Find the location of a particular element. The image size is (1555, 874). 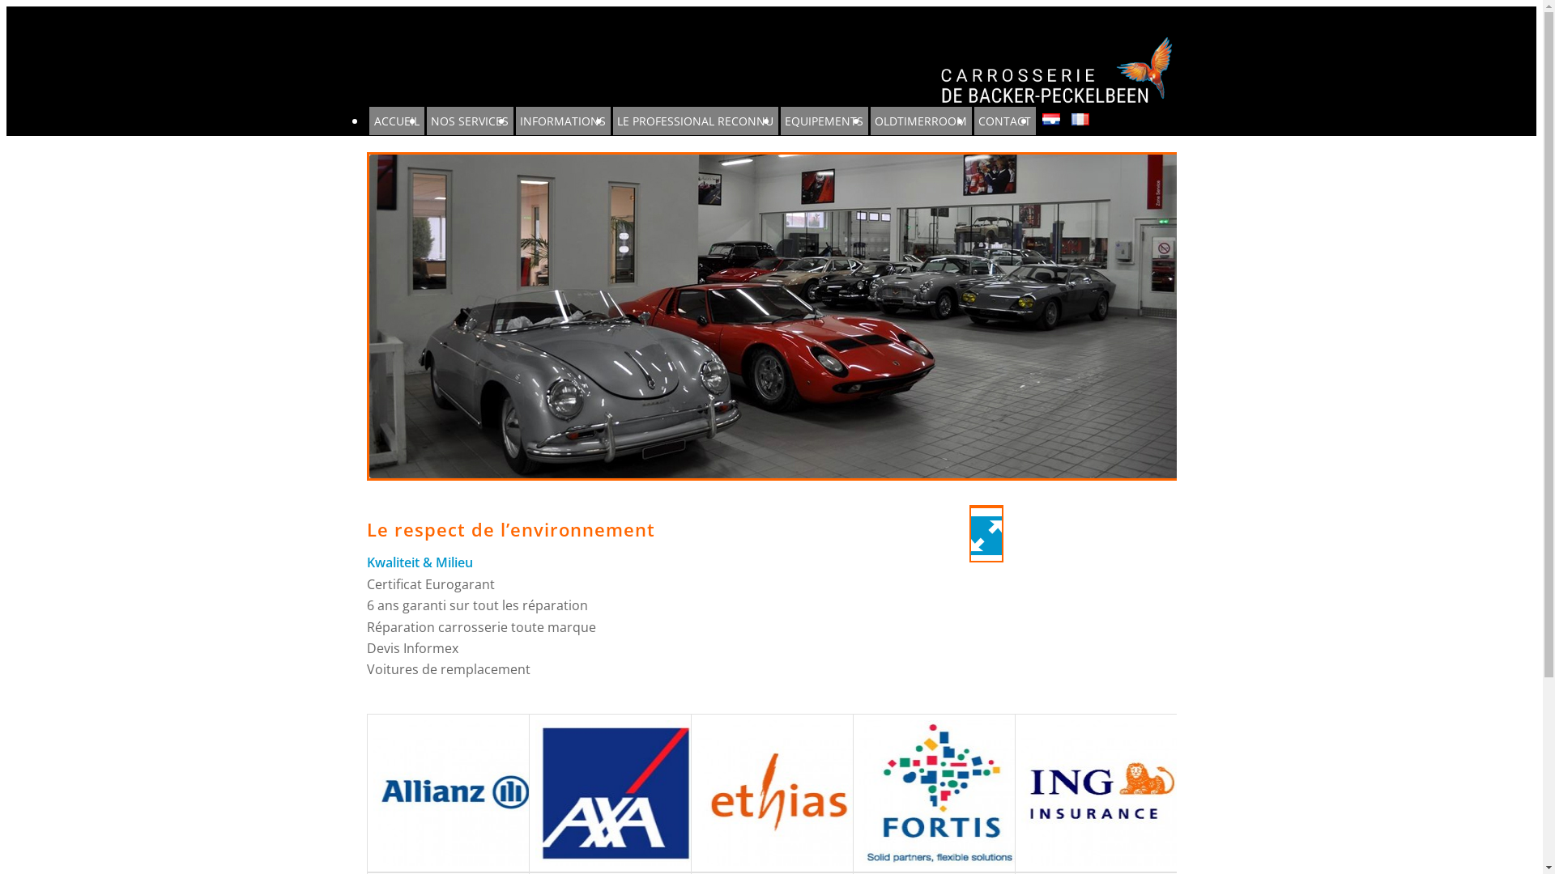

ACCUEIL is located at coordinates (397, 121).